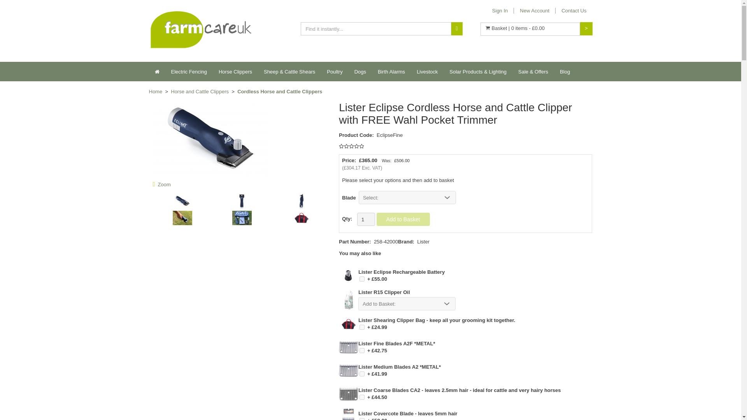 The image size is (747, 420). I want to click on Add to Basket, so click(459, 327).